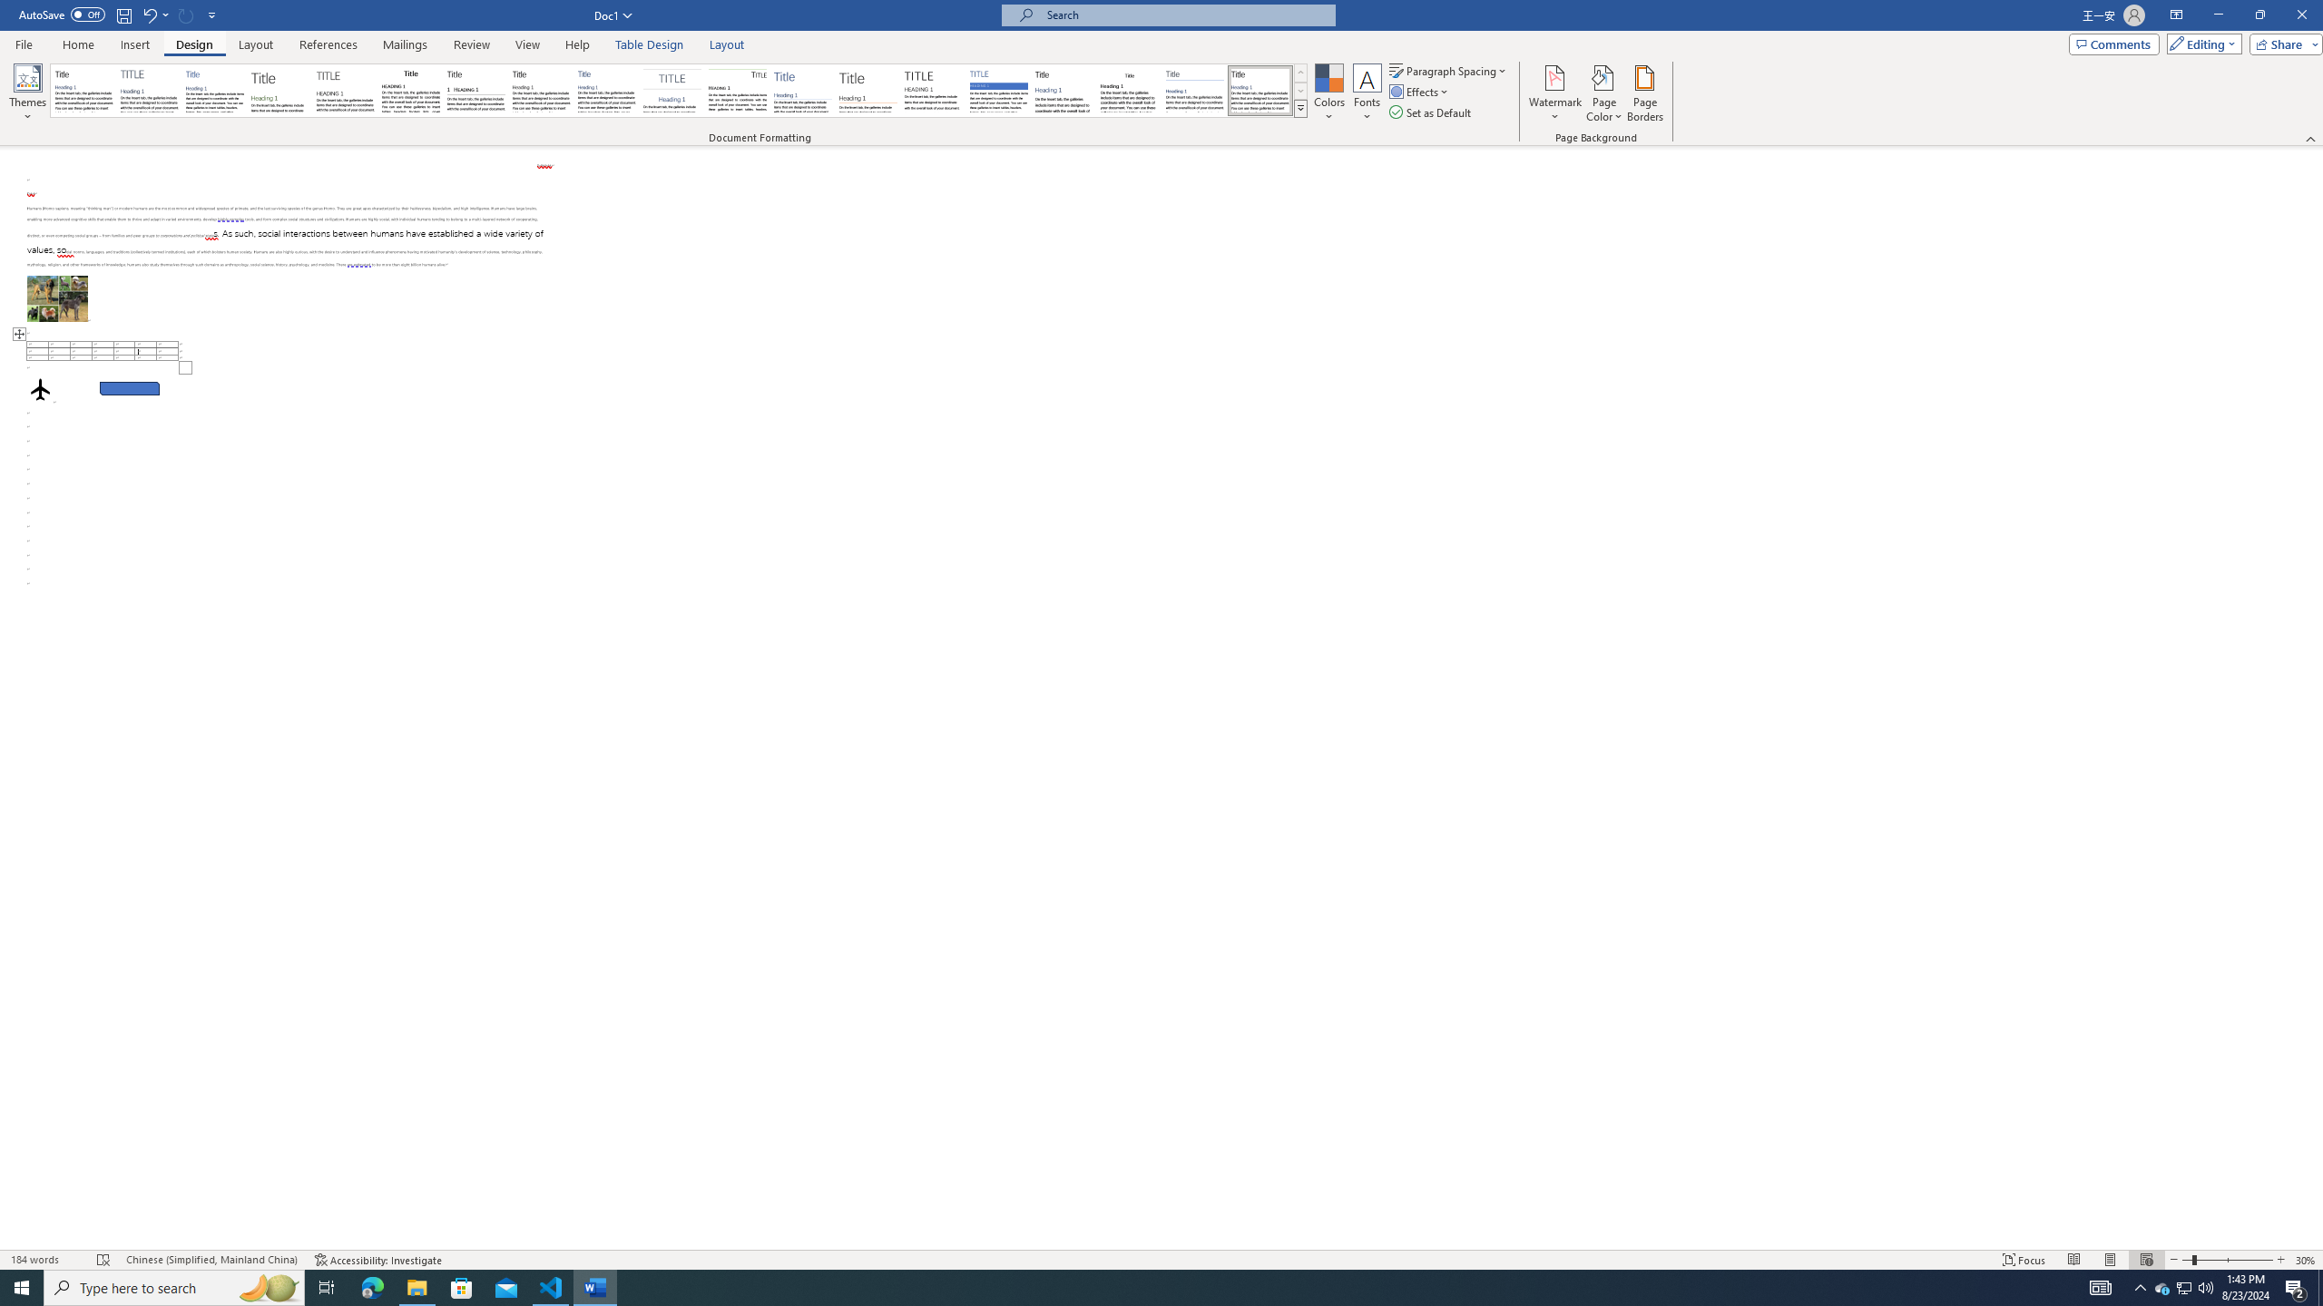  What do you see at coordinates (1300, 108) in the screenshot?
I see `Style Set` at bounding box center [1300, 108].